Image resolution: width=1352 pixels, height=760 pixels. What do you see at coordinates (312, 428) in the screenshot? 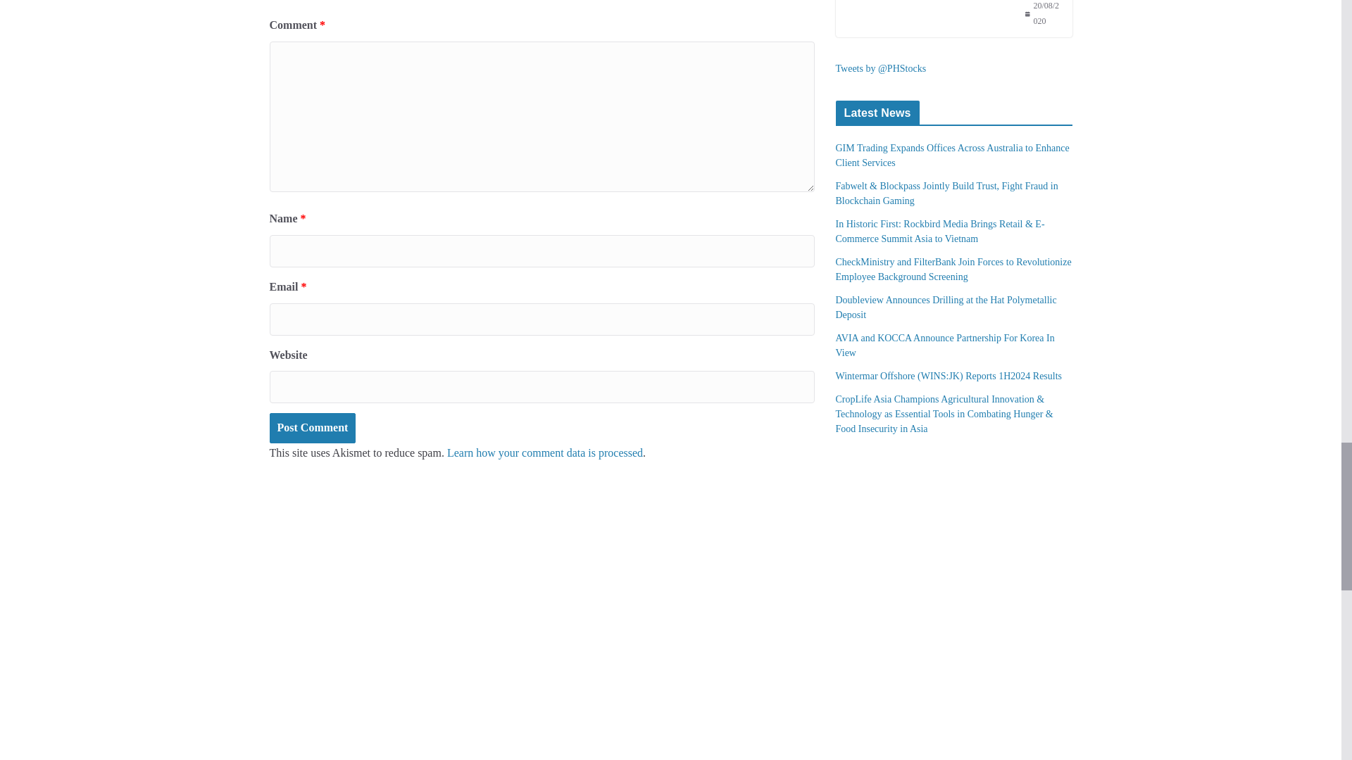
I see `Post Comment` at bounding box center [312, 428].